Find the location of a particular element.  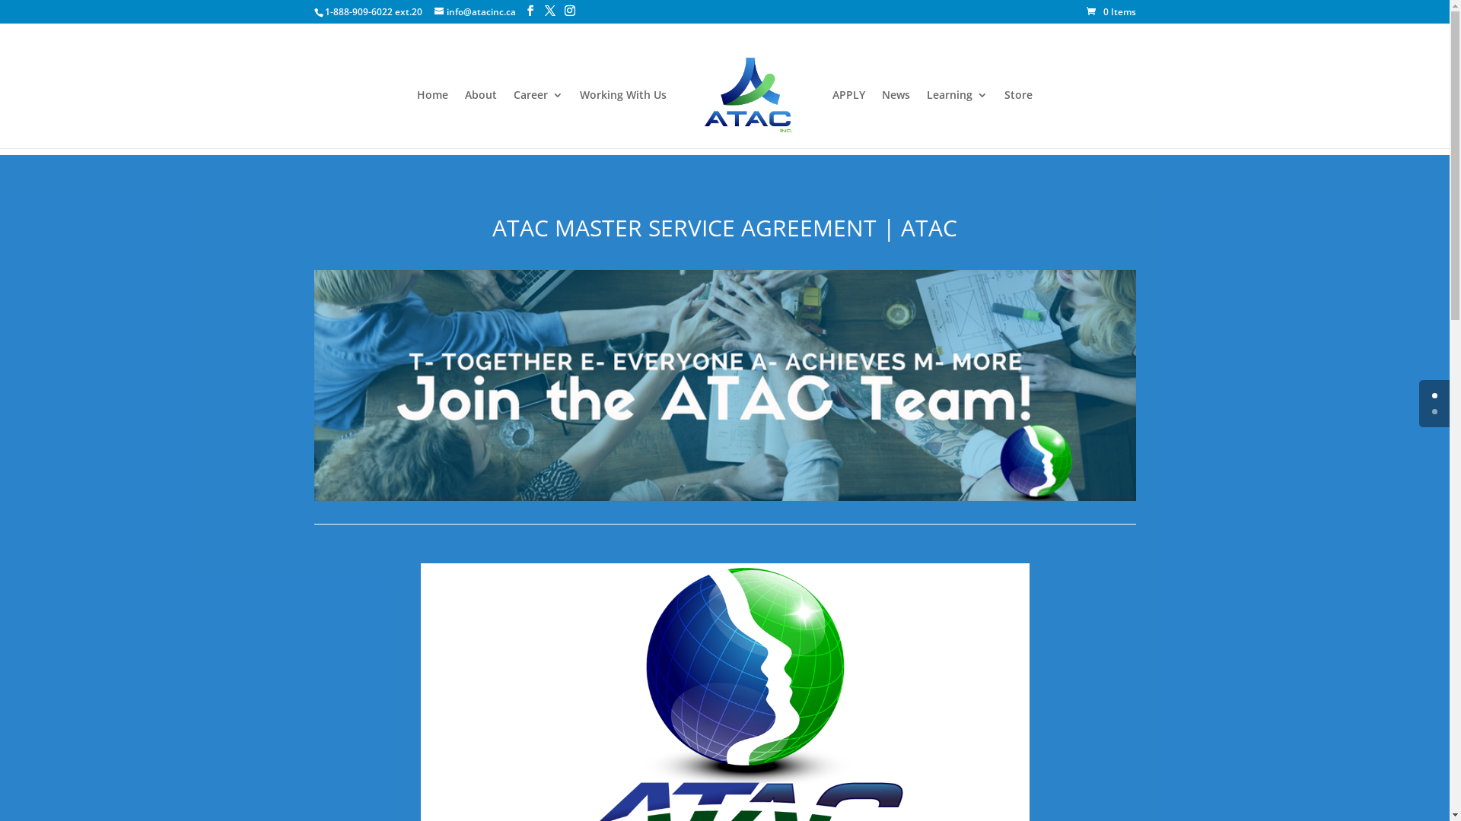

Career is located at coordinates (539, 119).